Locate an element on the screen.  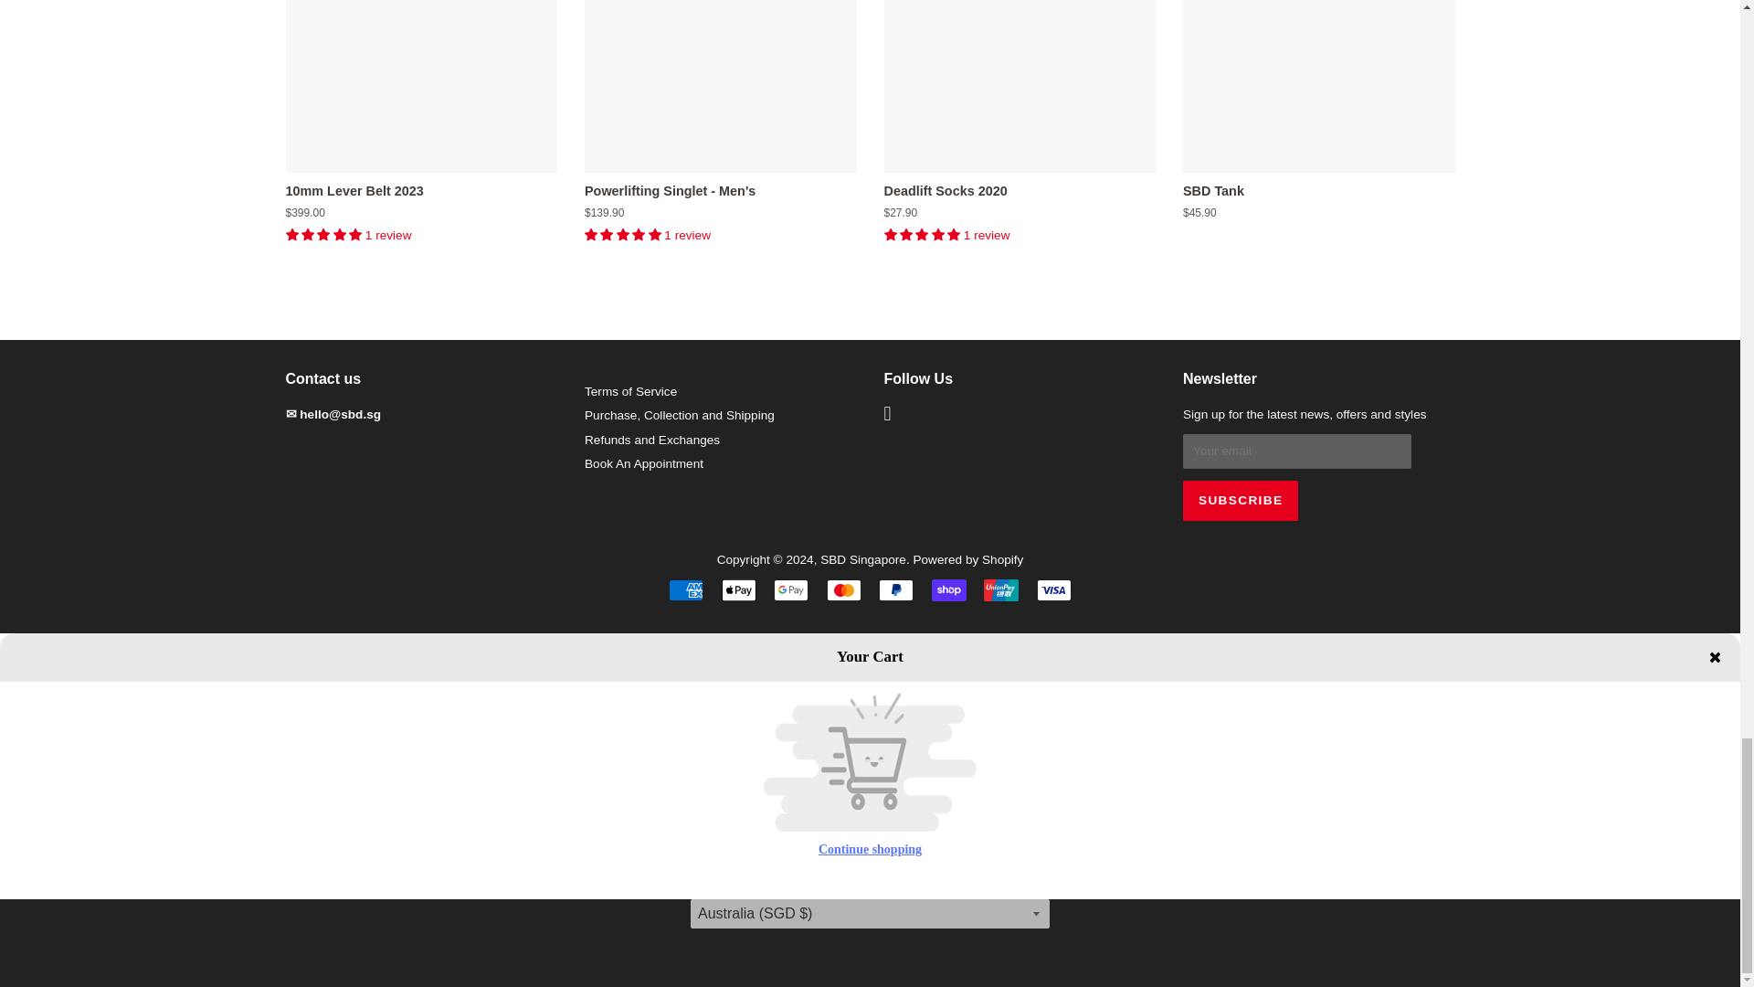
Subscribe is located at coordinates (1240, 501).